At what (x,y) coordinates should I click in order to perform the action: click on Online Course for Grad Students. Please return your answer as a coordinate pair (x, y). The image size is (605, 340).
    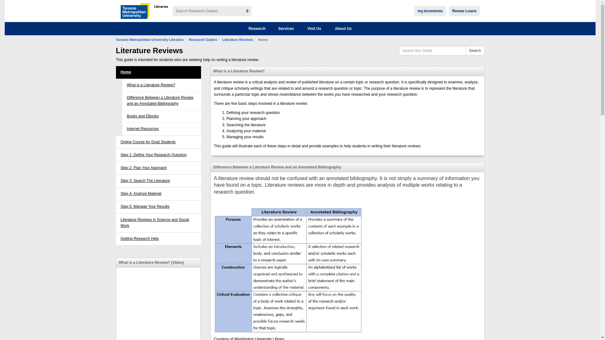
    Looking at the image, I should click on (158, 142).